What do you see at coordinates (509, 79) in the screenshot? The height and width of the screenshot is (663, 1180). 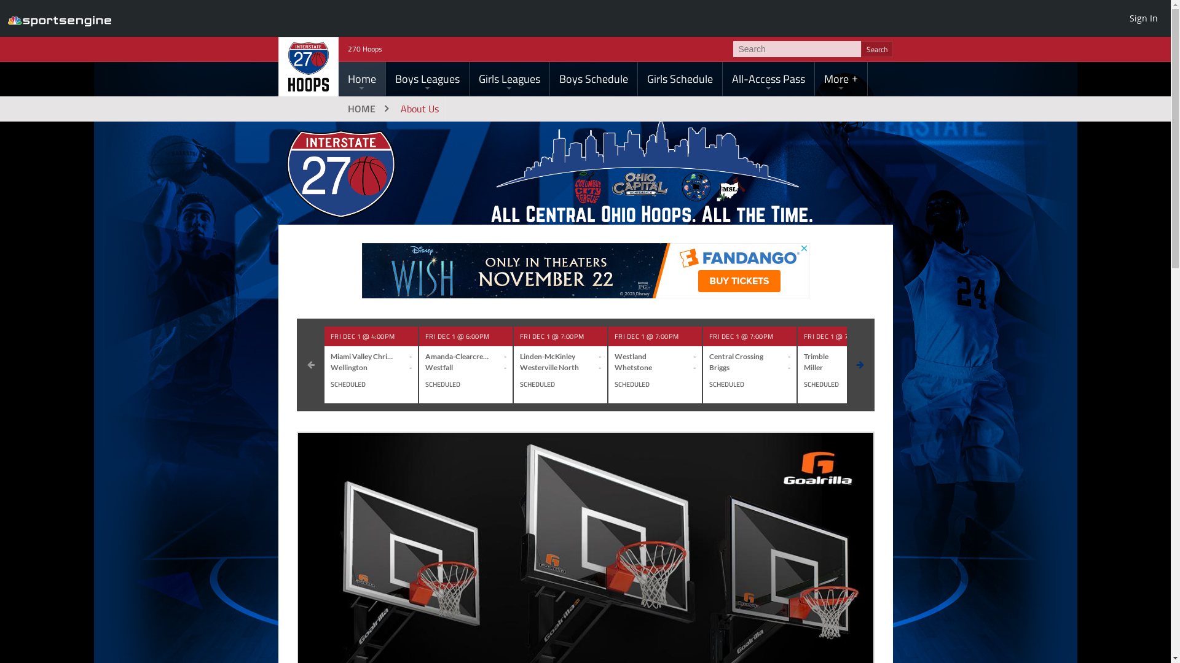 I see `Girls Leagues` at bounding box center [509, 79].